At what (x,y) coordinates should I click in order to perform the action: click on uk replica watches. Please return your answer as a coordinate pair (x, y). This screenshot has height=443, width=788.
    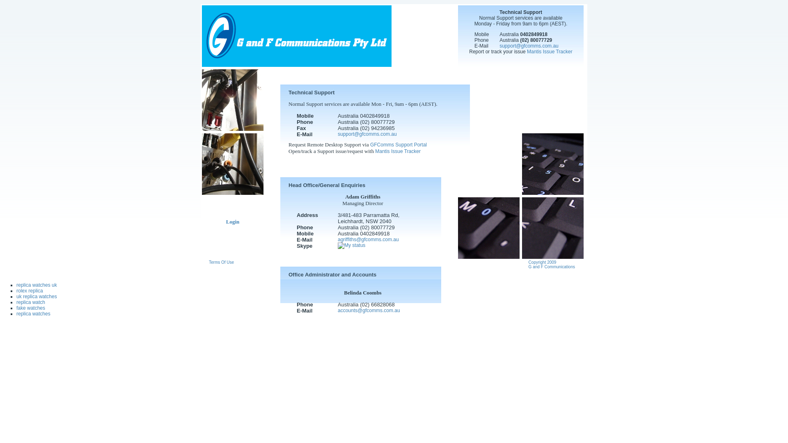
    Looking at the image, I should click on (37, 297).